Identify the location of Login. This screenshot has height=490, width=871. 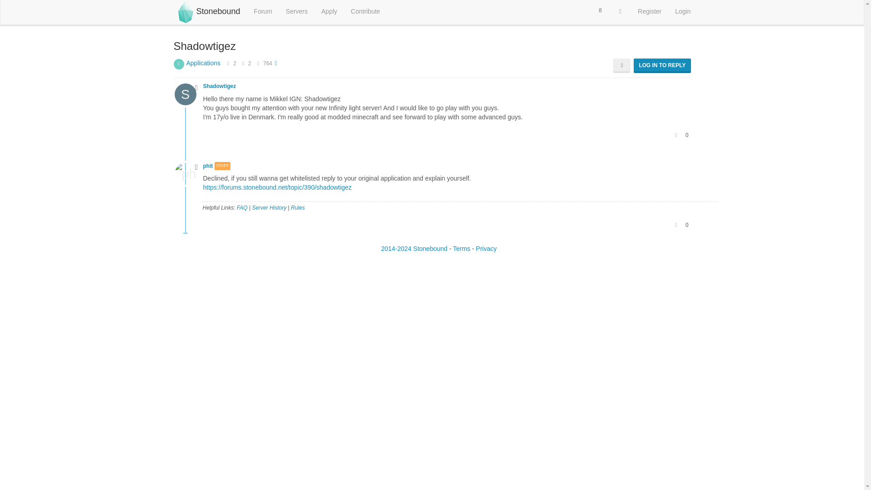
(682, 11).